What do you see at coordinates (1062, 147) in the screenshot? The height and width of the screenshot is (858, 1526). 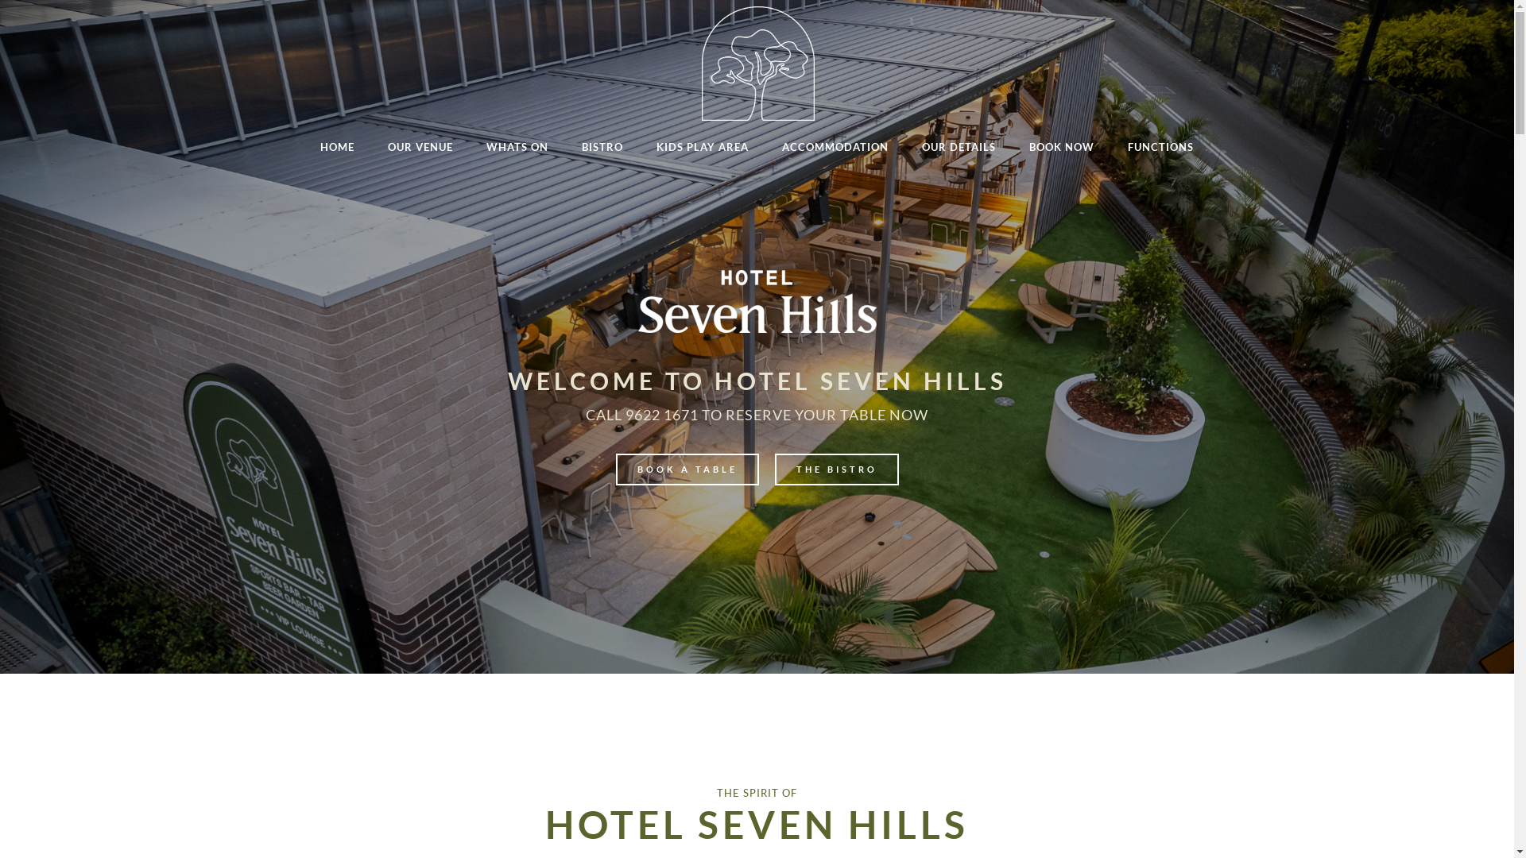 I see `BOOK NOW` at bounding box center [1062, 147].